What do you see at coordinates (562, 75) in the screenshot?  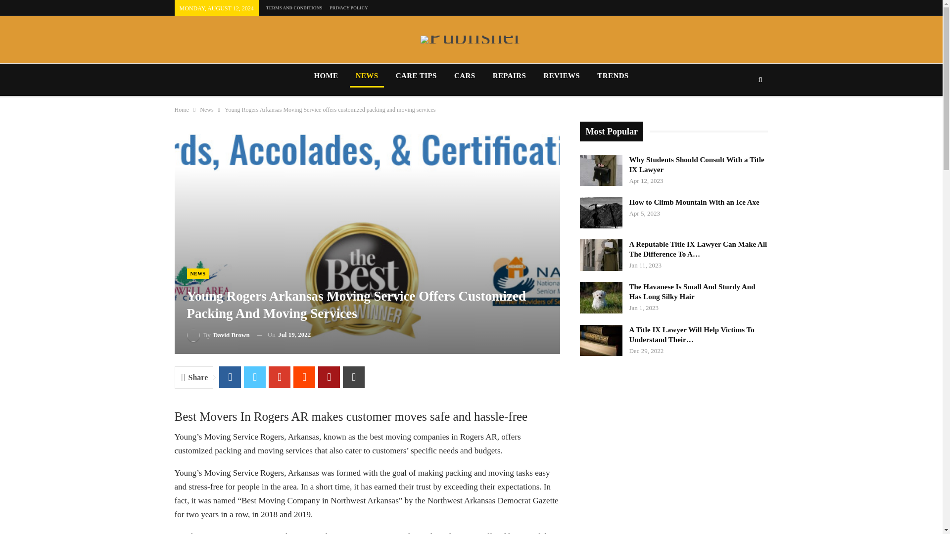 I see `REVIEWS` at bounding box center [562, 75].